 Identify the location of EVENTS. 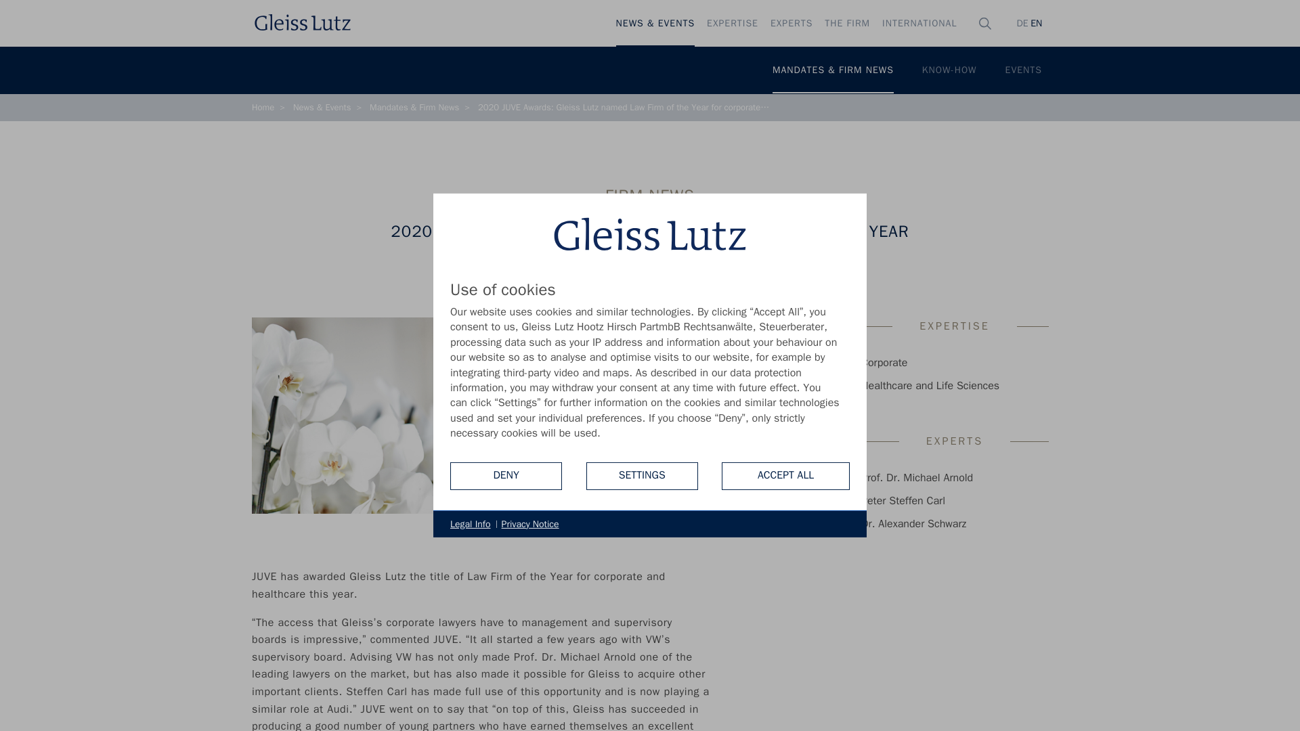
(1024, 70).